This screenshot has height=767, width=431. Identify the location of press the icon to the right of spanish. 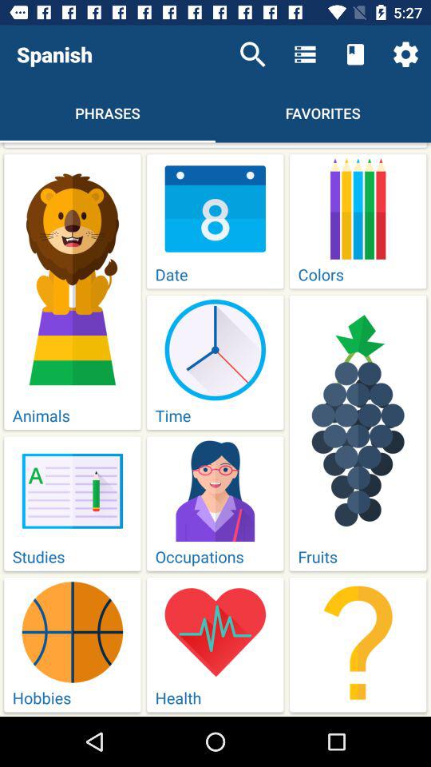
(252, 54).